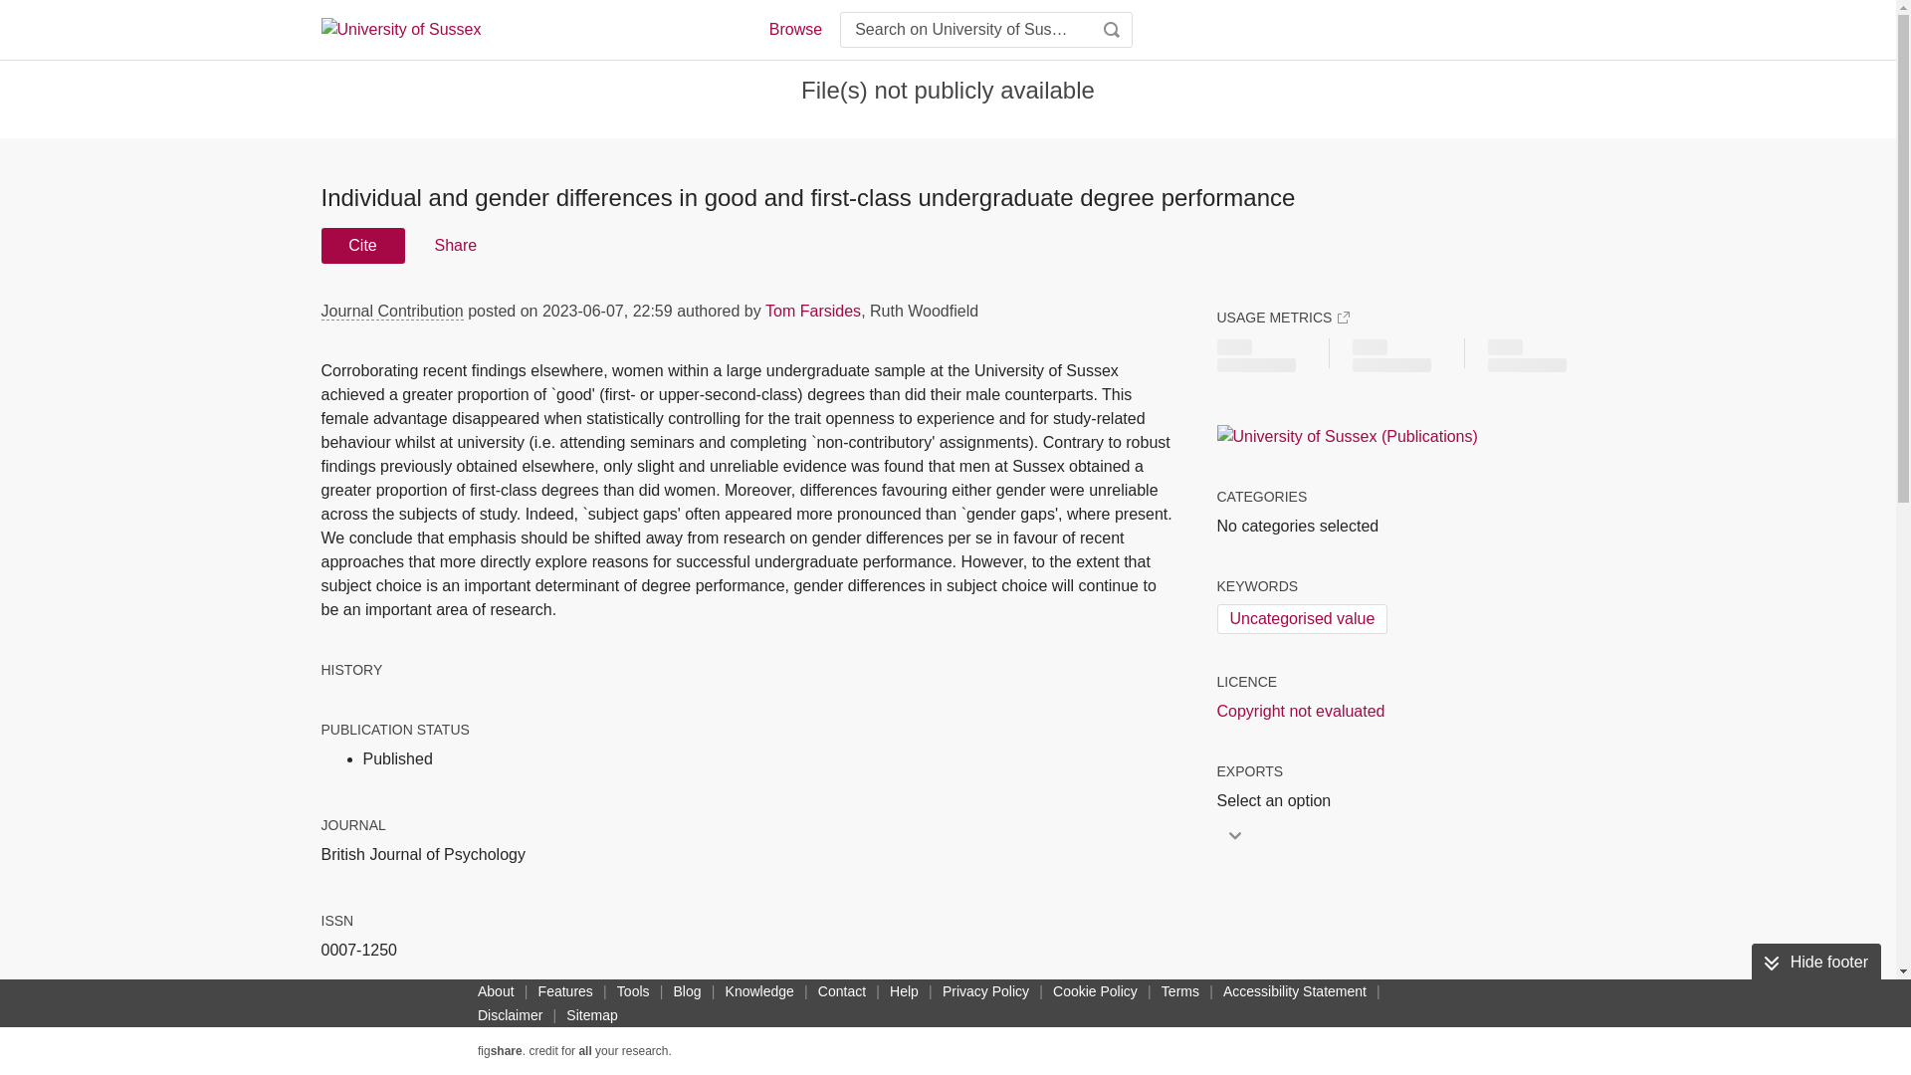 Image resolution: width=1911 pixels, height=1075 pixels. Describe the element at coordinates (904, 990) in the screenshot. I see `Help` at that location.